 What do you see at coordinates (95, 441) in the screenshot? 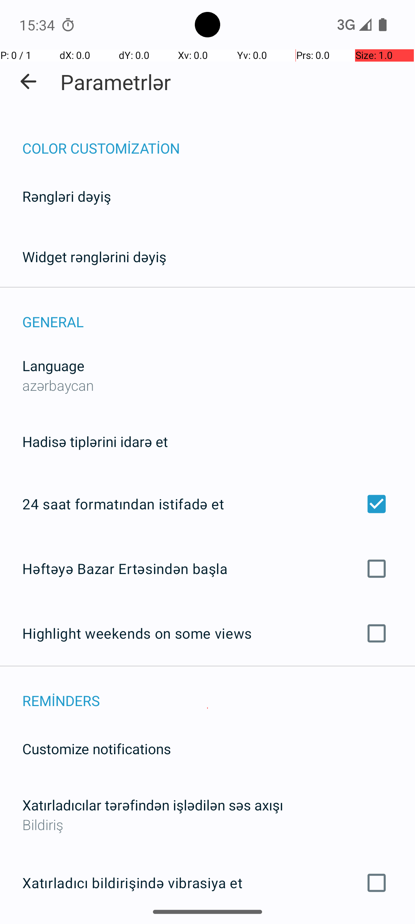
I see `Hadisə tiplərini idarə et` at bounding box center [95, 441].